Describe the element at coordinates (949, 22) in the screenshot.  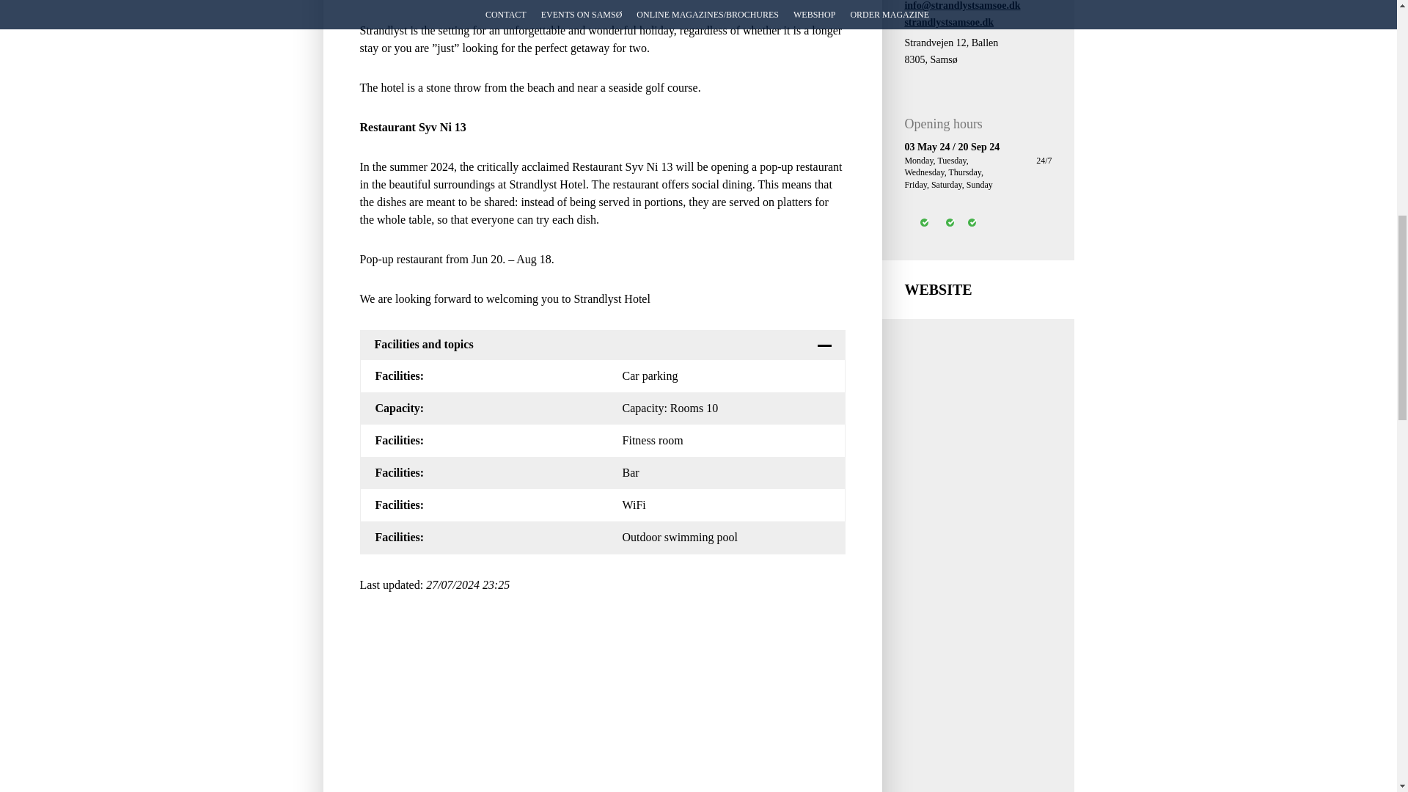
I see `strandlystsamsoe.dk` at that location.